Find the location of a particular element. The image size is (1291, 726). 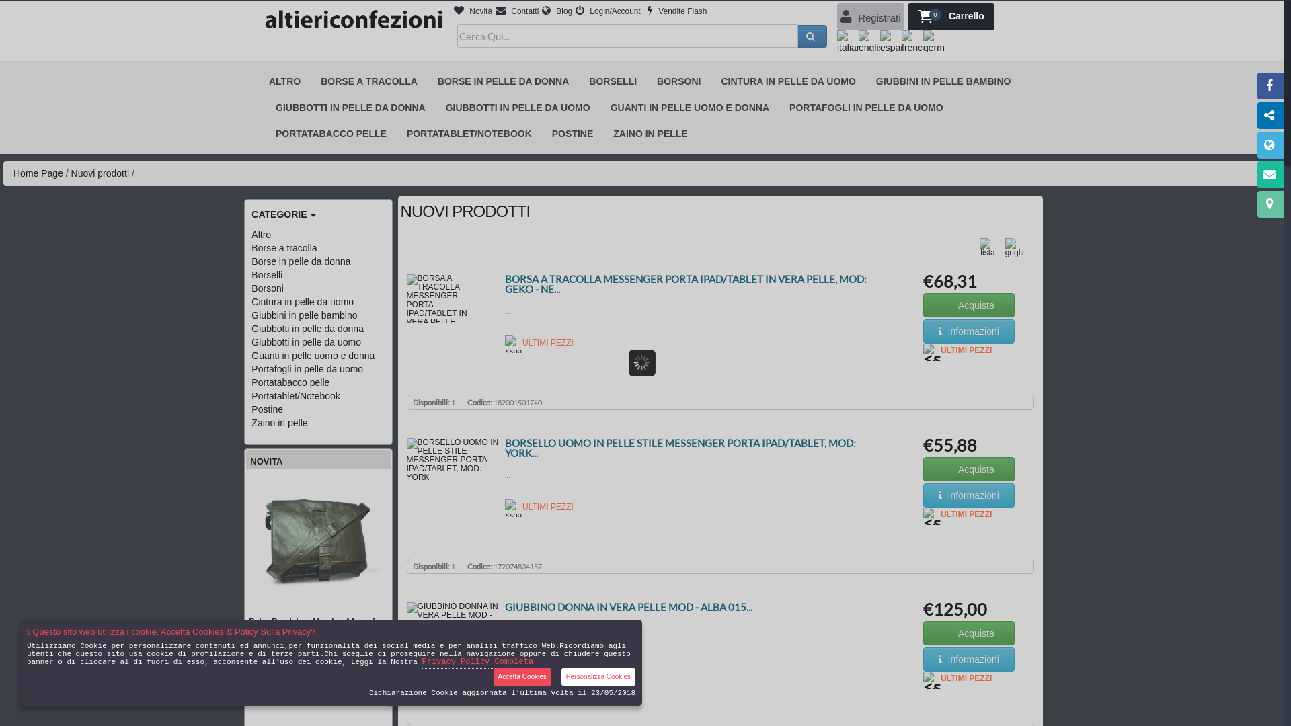

ALTRO is located at coordinates (285, 82).